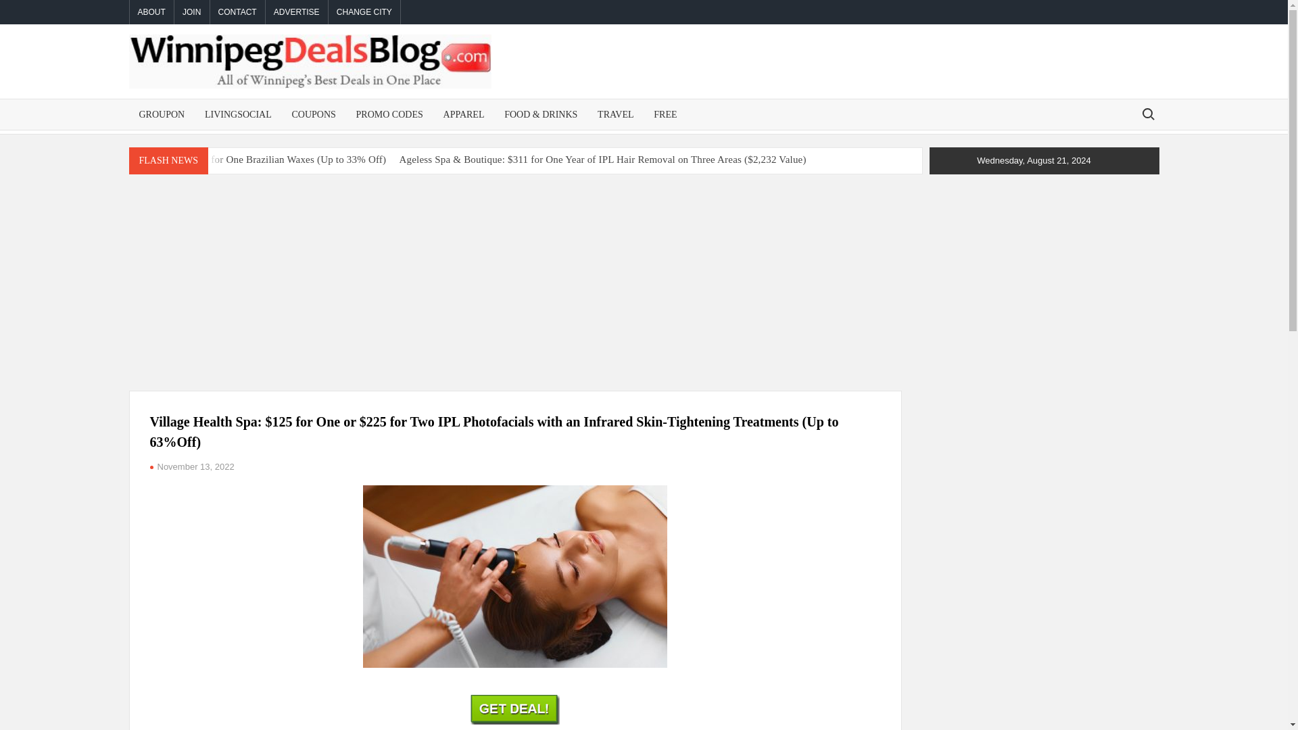 The height and width of the screenshot is (730, 1298). What do you see at coordinates (1147, 114) in the screenshot?
I see `Search for:` at bounding box center [1147, 114].